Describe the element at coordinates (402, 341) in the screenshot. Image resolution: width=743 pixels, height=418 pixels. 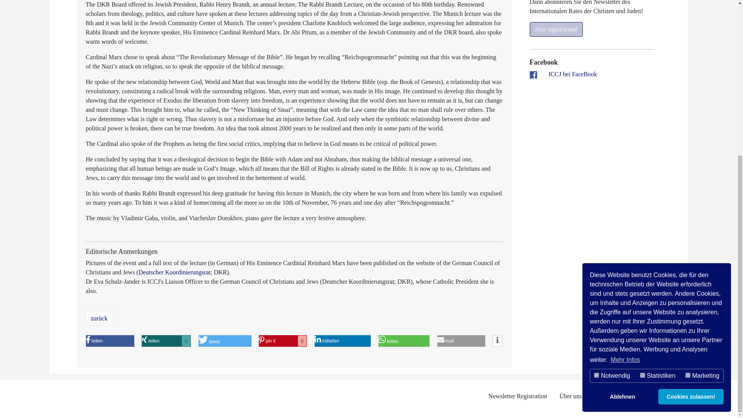
I see `Bei Whatsapp teilen` at that location.